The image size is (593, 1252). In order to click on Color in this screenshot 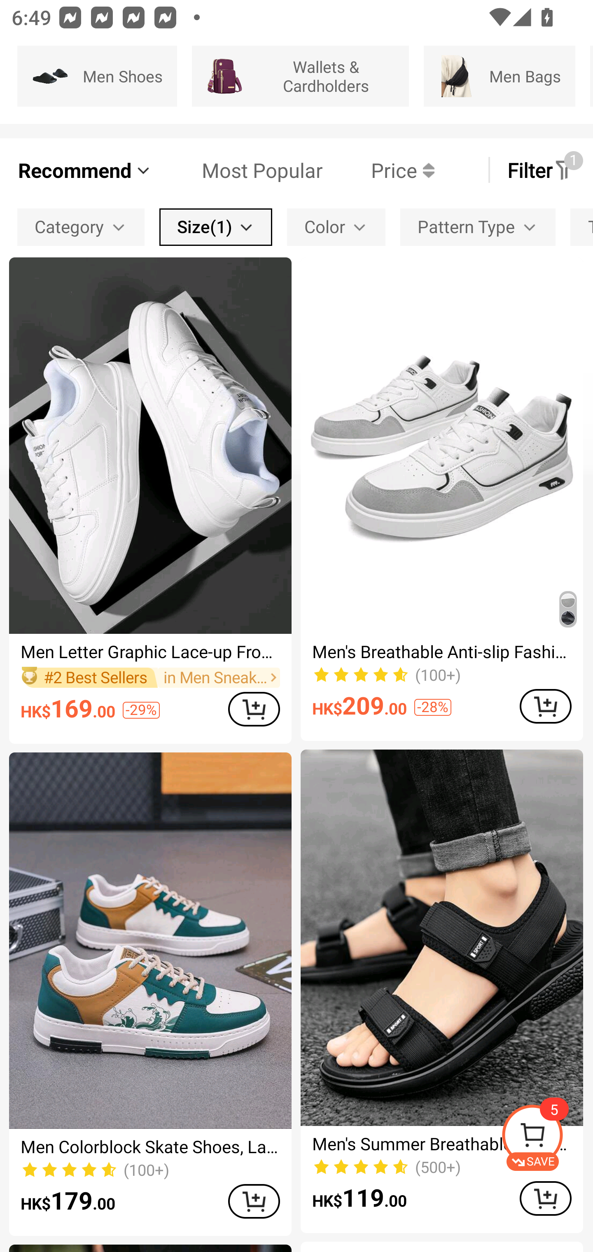, I will do `click(336, 227)`.